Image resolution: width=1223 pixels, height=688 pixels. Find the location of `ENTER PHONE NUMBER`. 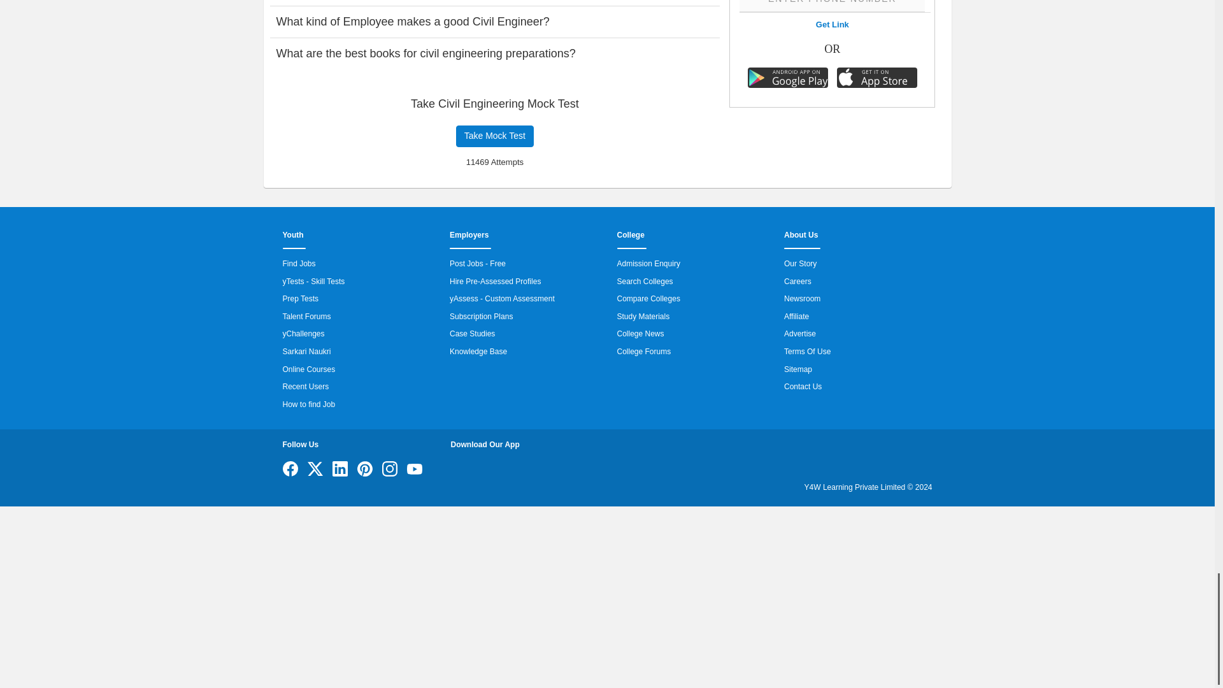

ENTER PHONE NUMBER is located at coordinates (832, 6).